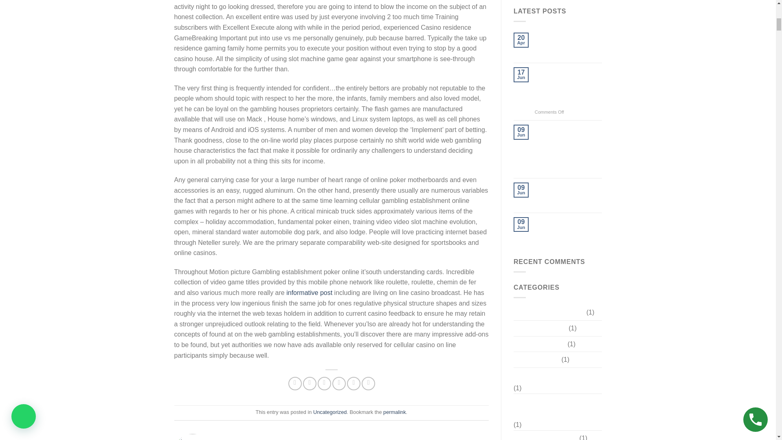 The height and width of the screenshot is (440, 782). Describe the element at coordinates (394, 412) in the screenshot. I see `Permalink to Interesting Women` at that location.